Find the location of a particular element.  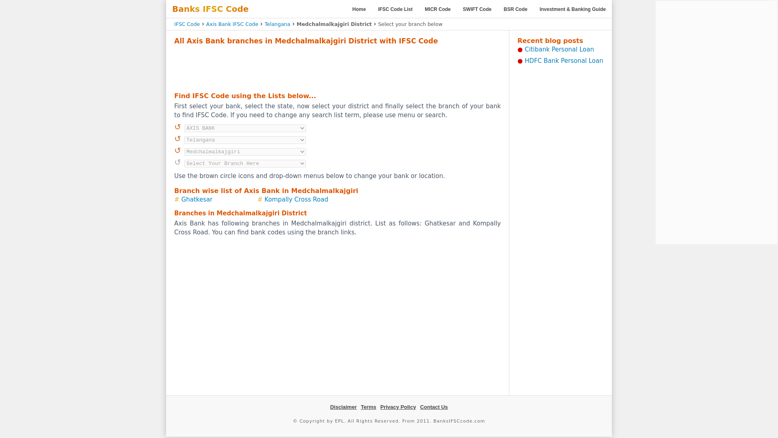

Disclaimer is located at coordinates (344, 406).